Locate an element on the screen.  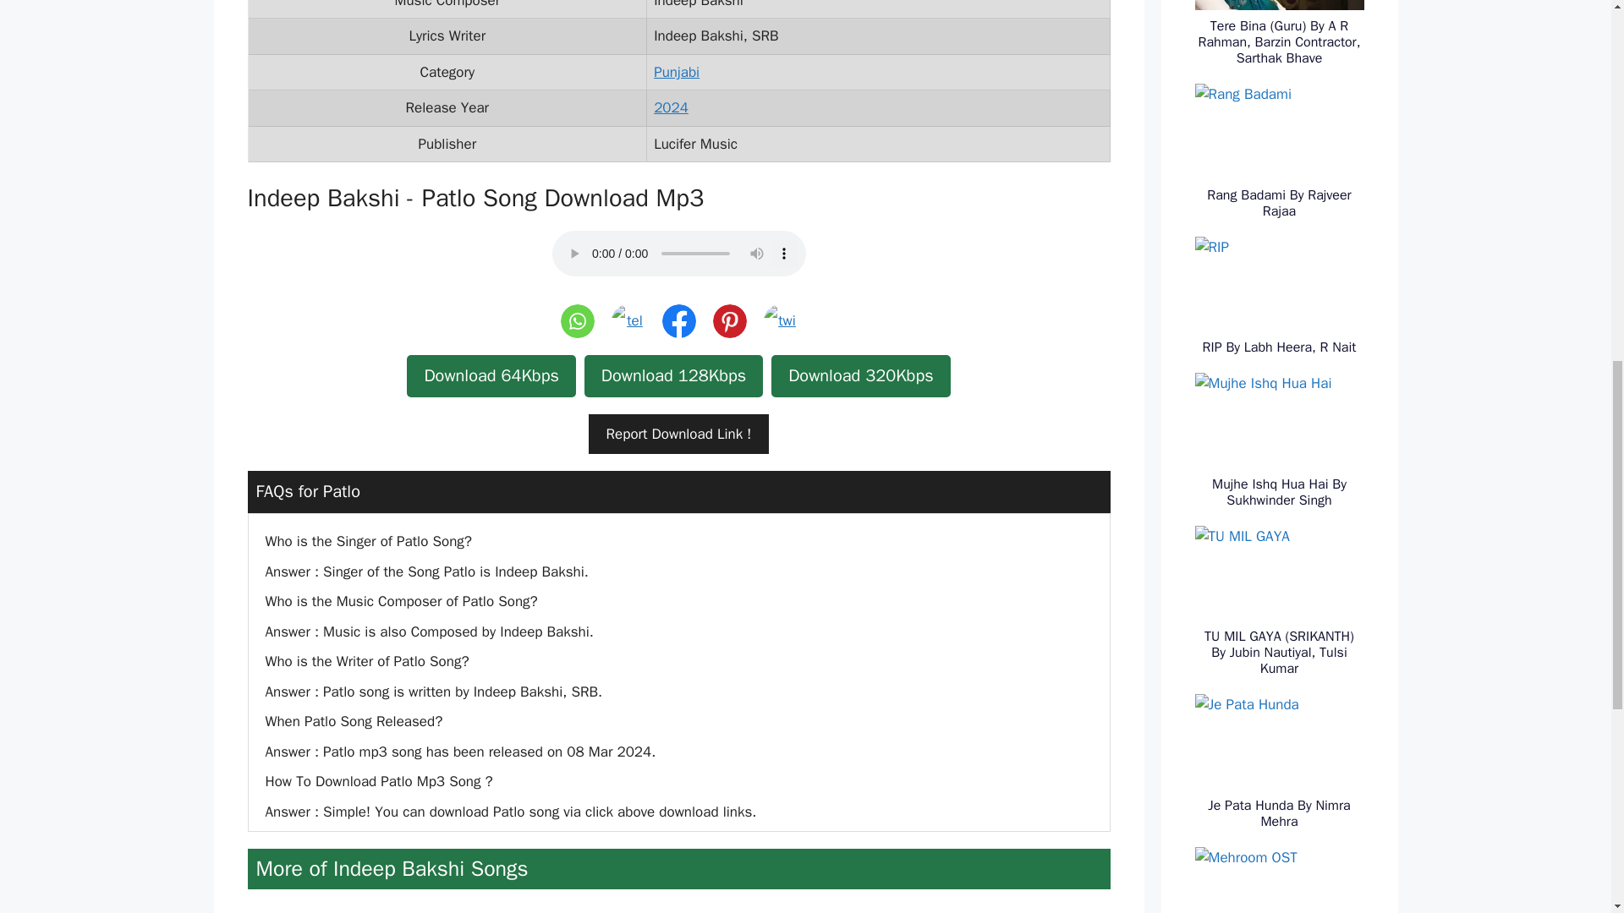
Punjabi is located at coordinates (677, 72).